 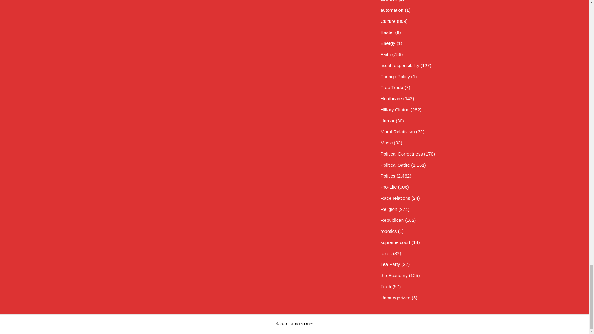 I want to click on Culture, so click(x=388, y=21).